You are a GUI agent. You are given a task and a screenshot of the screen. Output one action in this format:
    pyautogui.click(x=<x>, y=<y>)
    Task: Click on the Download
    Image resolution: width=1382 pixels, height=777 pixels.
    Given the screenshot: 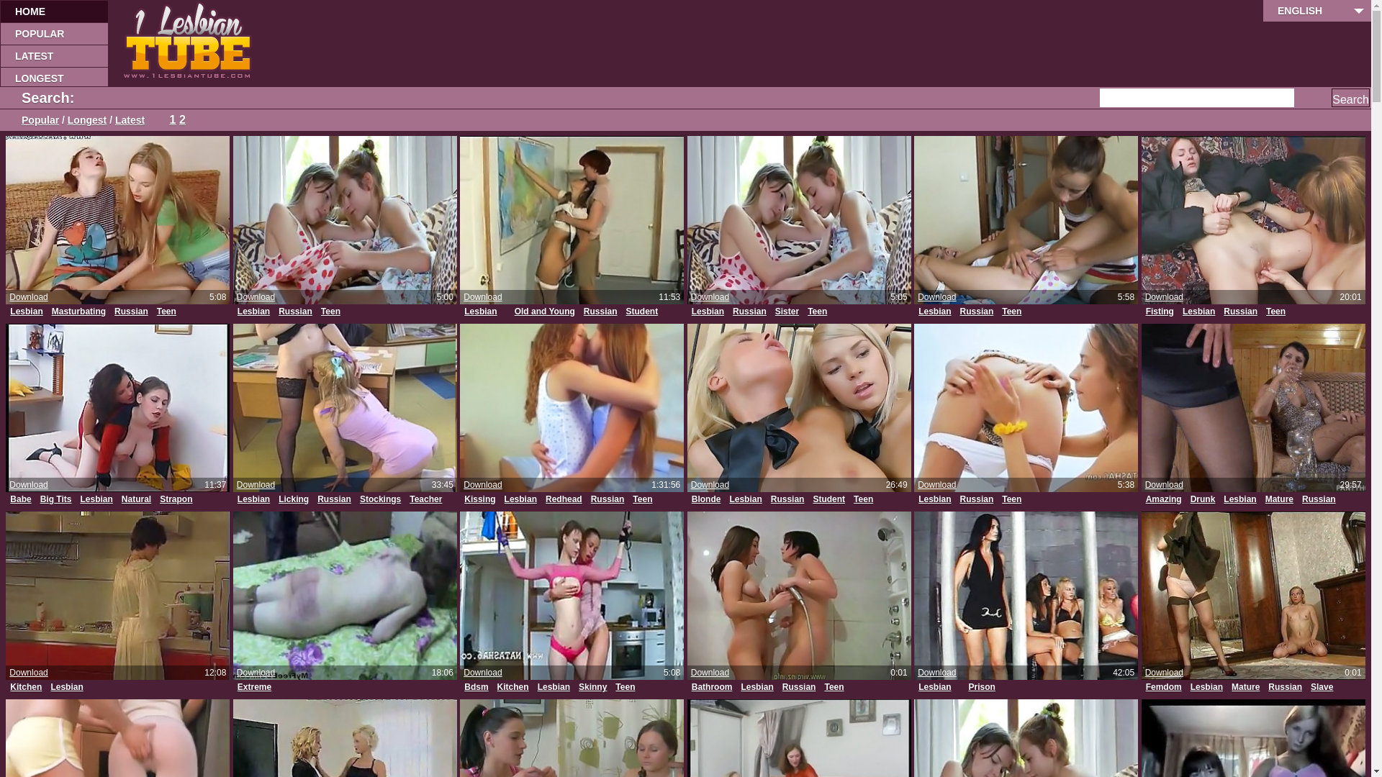 What is the action you would take?
    pyautogui.click(x=710, y=485)
    